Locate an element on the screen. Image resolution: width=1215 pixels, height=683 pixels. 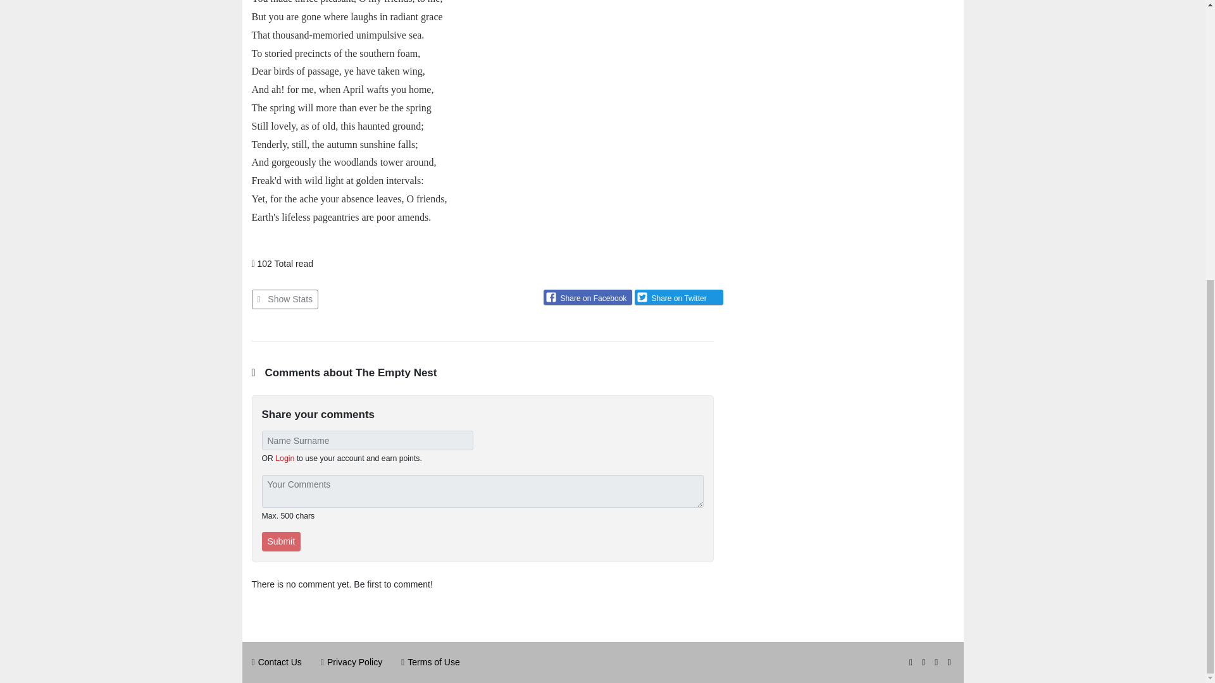
Follow us on Pinterest is located at coordinates (950, 661).